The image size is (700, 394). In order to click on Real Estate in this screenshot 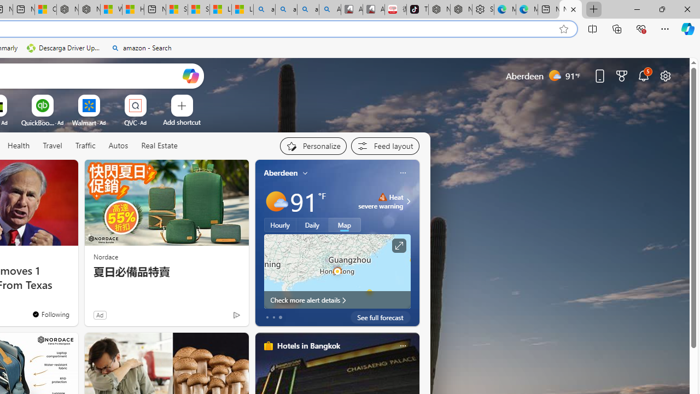, I will do `click(159, 146)`.